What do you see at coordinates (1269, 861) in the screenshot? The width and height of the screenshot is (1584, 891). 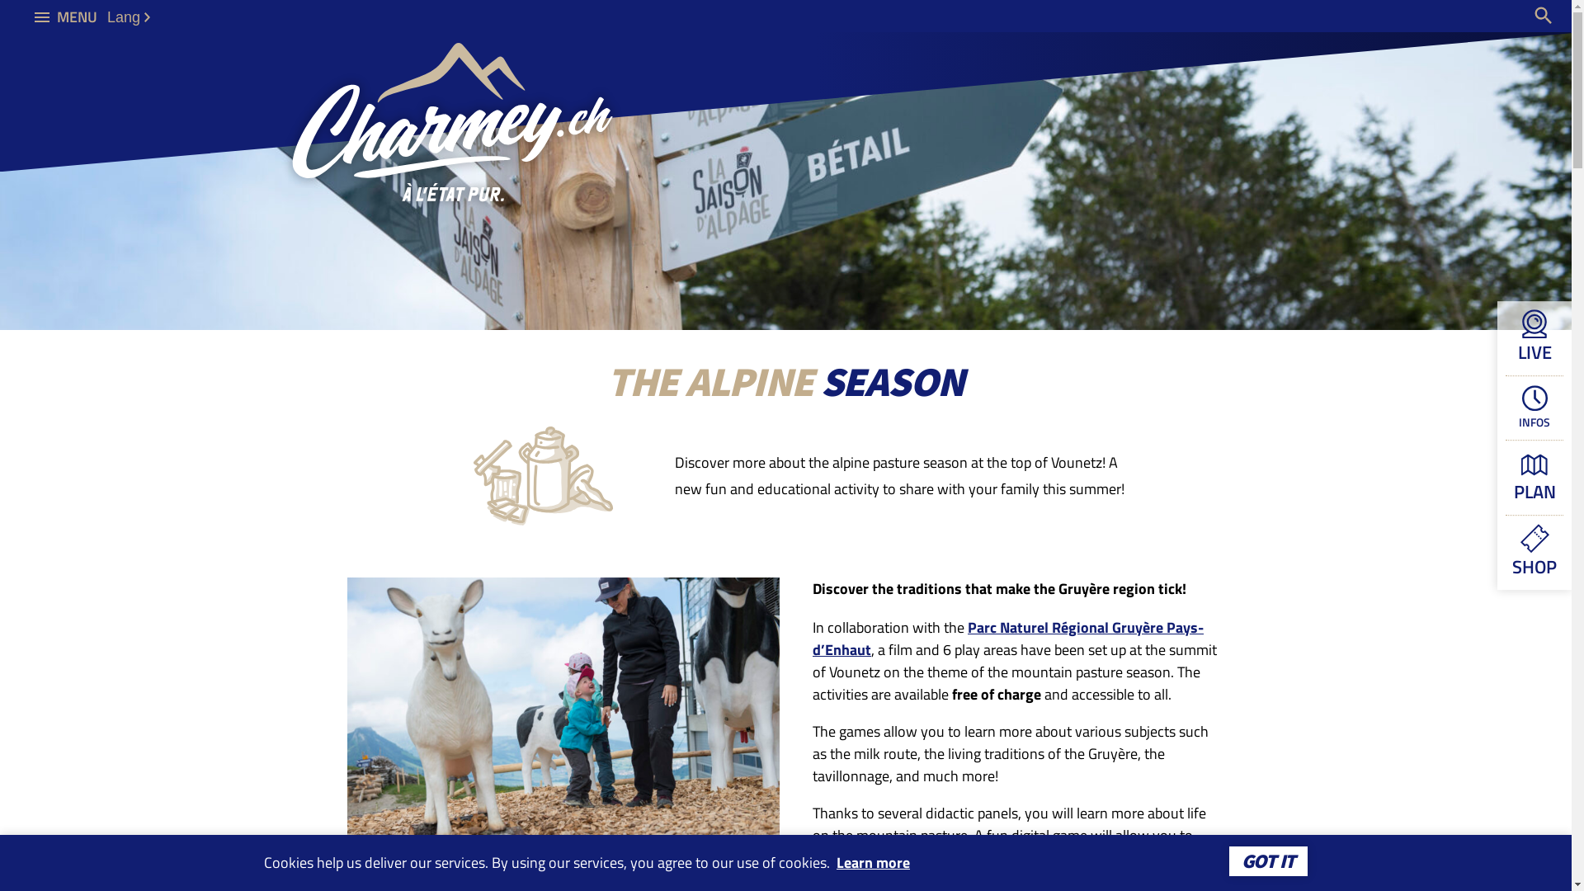 I see `GOT IT` at bounding box center [1269, 861].